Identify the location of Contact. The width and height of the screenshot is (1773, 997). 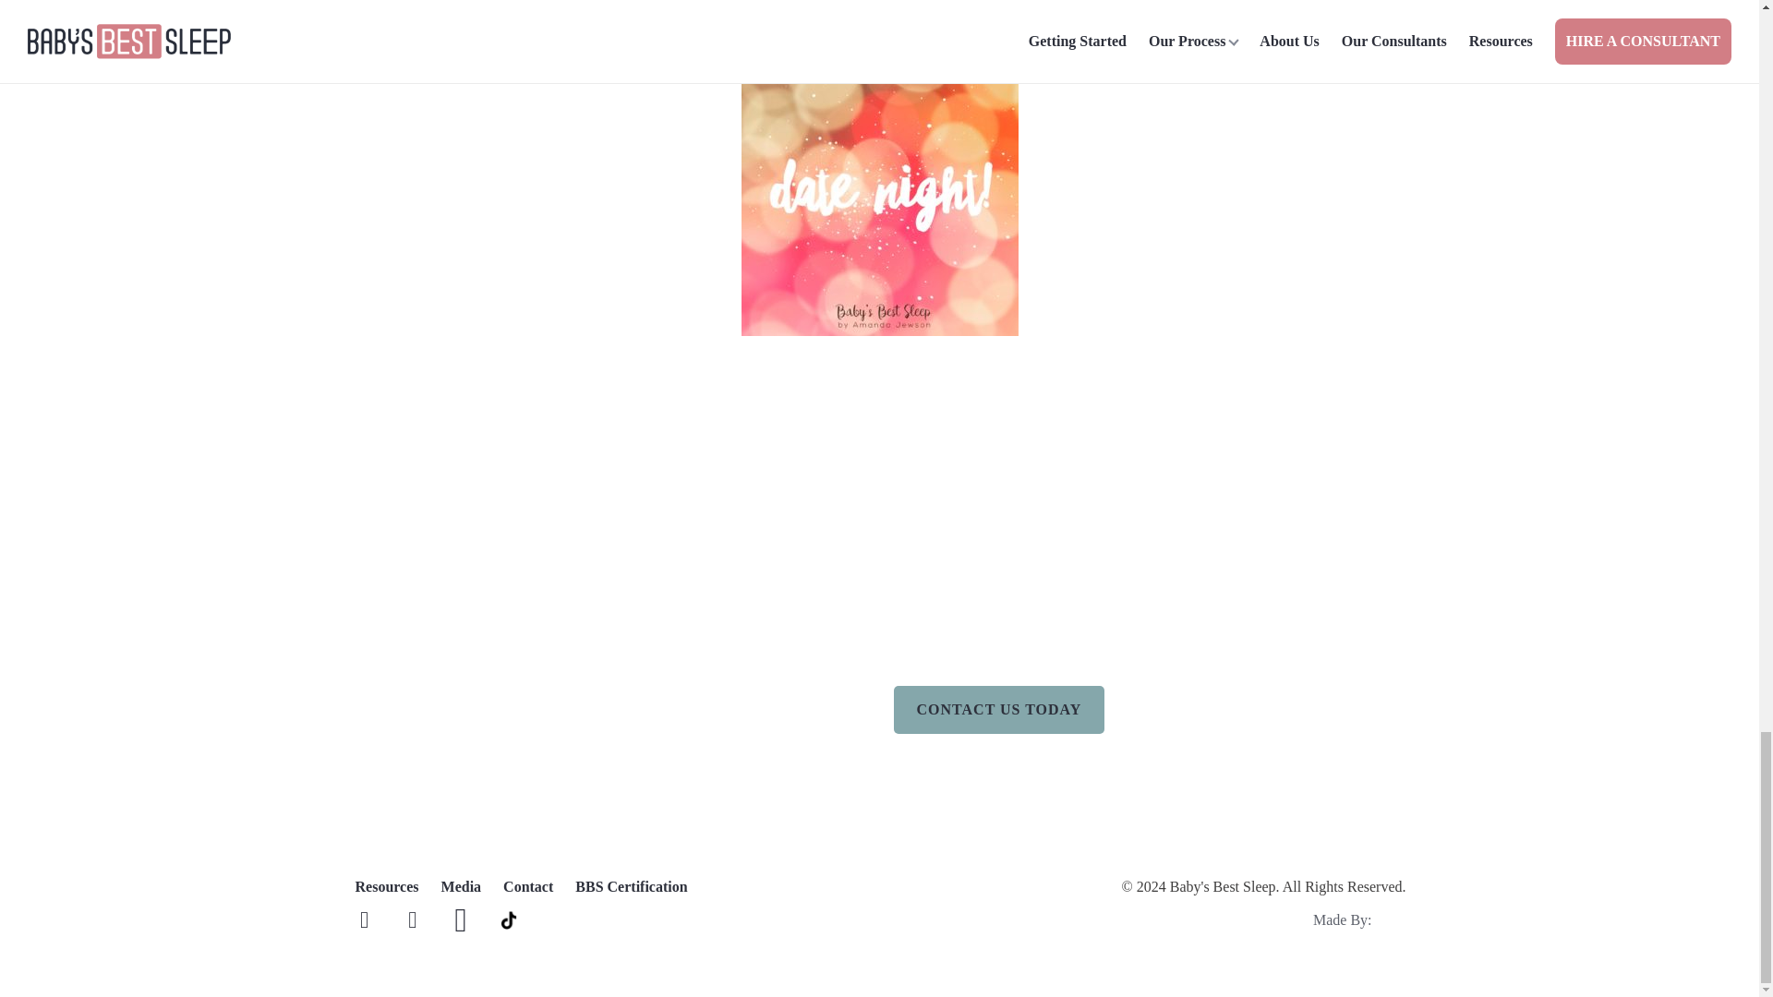
(528, 887).